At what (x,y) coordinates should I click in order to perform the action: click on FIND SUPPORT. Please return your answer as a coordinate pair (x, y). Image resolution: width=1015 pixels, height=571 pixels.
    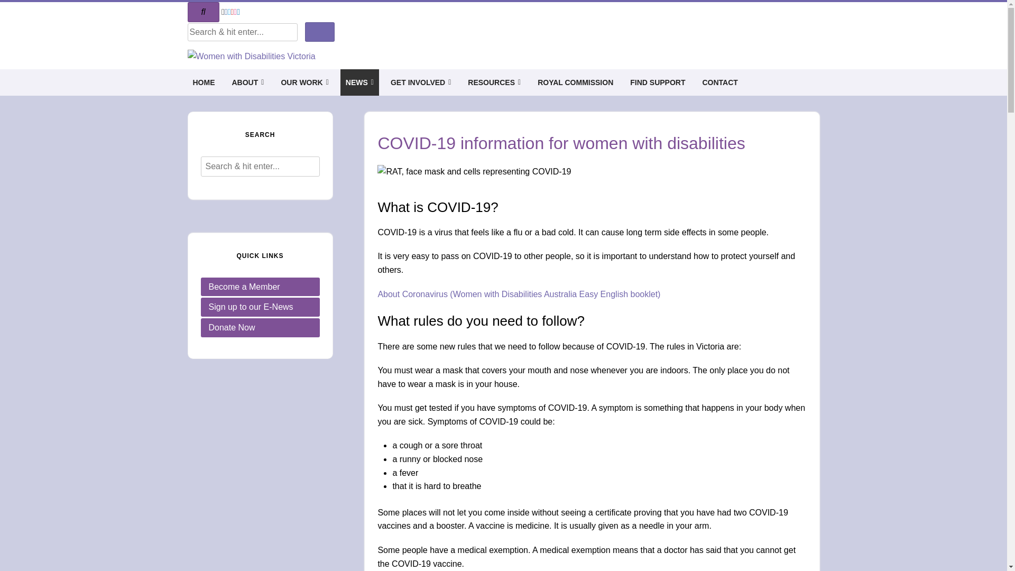
    Looking at the image, I should click on (658, 82).